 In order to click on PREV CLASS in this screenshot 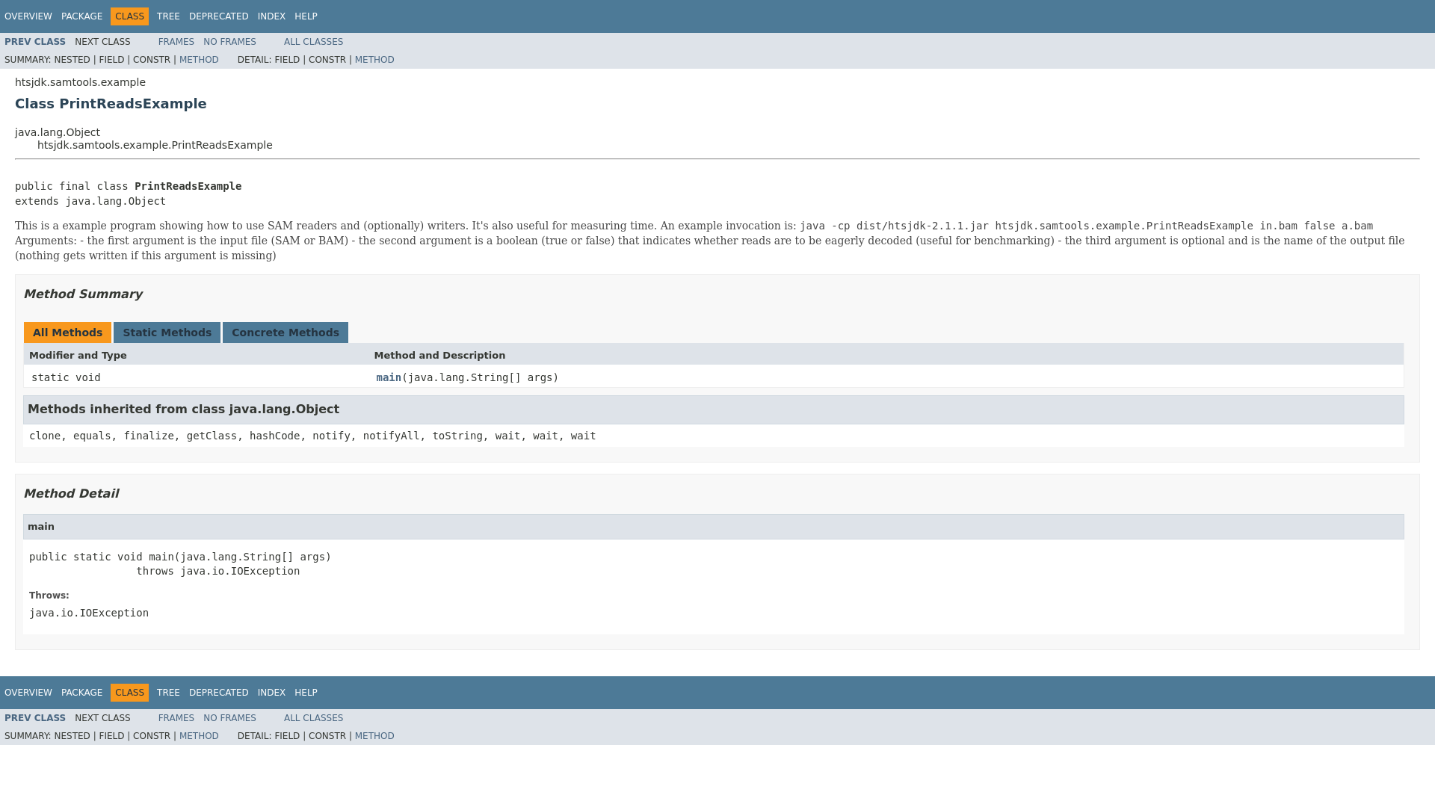, I will do `click(34, 717)`.